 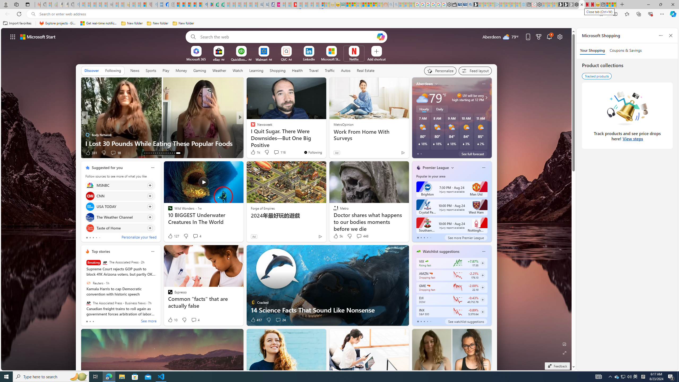 What do you see at coordinates (113, 153) in the screenshot?
I see `View comments 18 Comment` at bounding box center [113, 153].